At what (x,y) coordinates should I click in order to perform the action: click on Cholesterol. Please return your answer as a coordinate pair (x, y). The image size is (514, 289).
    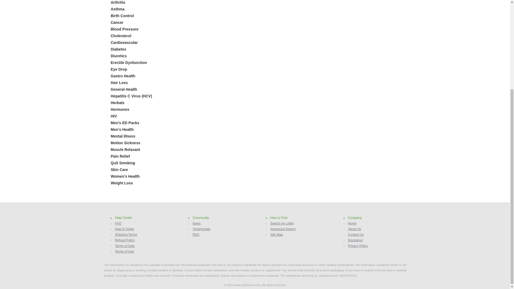
    Looking at the image, I should click on (121, 36).